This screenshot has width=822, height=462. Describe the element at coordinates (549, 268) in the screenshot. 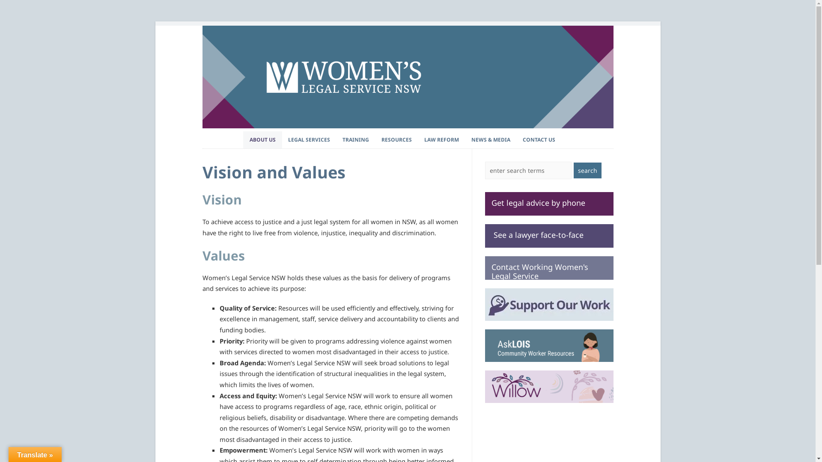

I see `Contact Working Women's Legal Service` at that location.